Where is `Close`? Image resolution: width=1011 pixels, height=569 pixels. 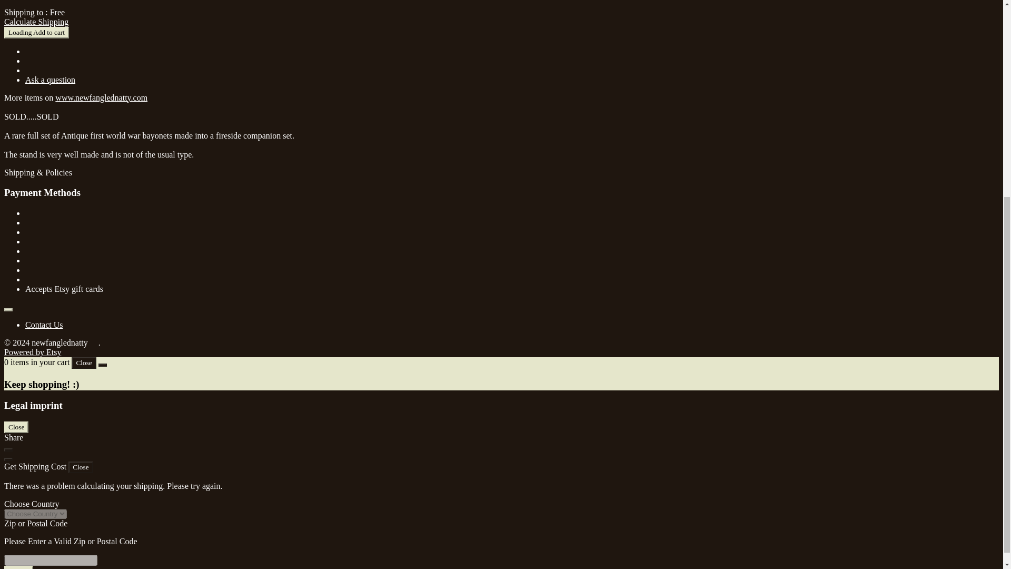 Close is located at coordinates (16, 427).